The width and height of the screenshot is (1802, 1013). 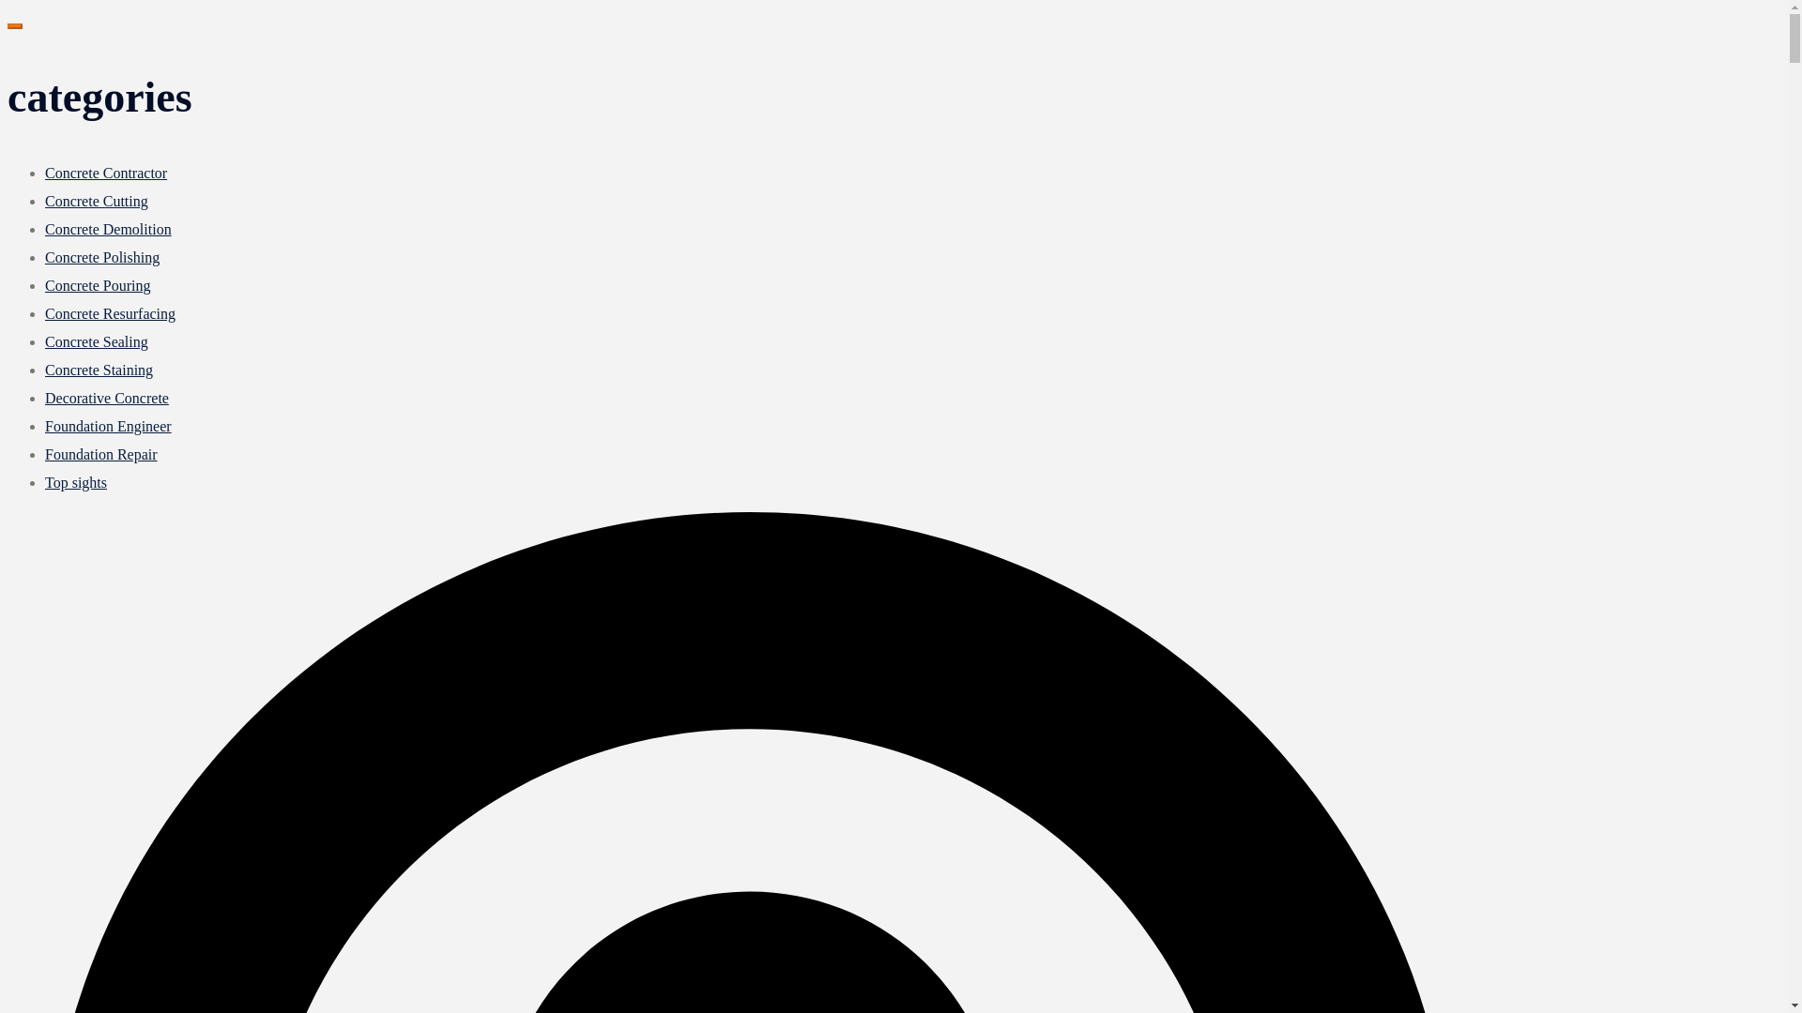 What do you see at coordinates (102, 257) in the screenshot?
I see `Concrete Polishing` at bounding box center [102, 257].